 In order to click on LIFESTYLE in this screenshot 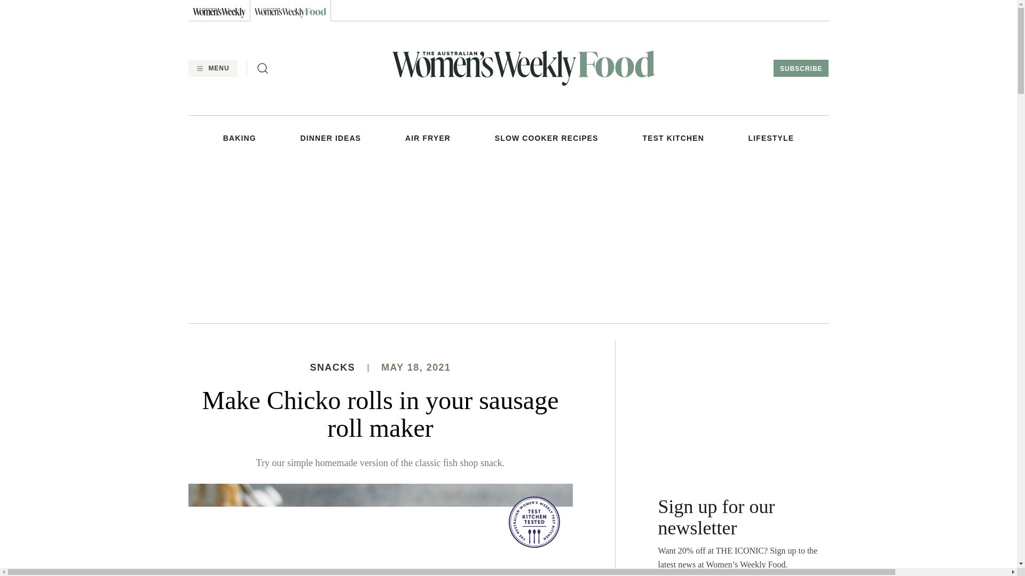, I will do `click(771, 138)`.